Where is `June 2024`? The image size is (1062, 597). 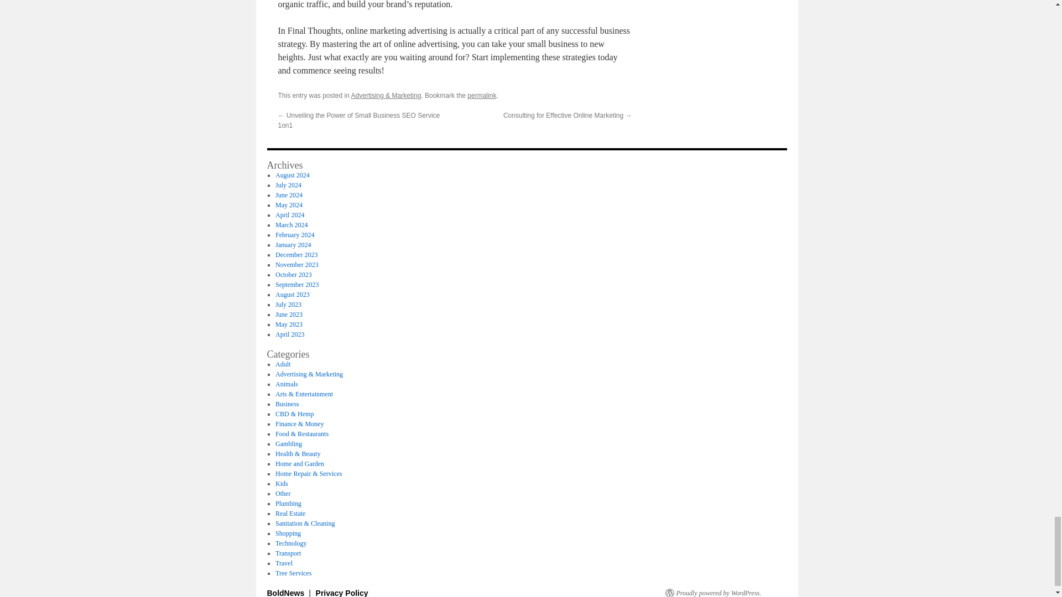 June 2024 is located at coordinates (289, 195).